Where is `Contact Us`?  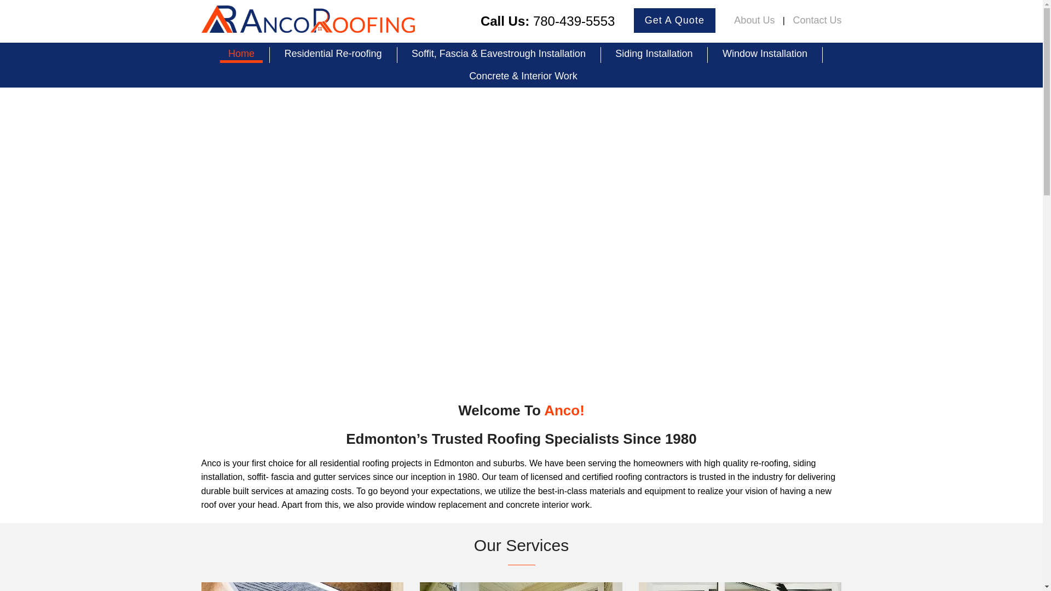
Contact Us is located at coordinates (815, 20).